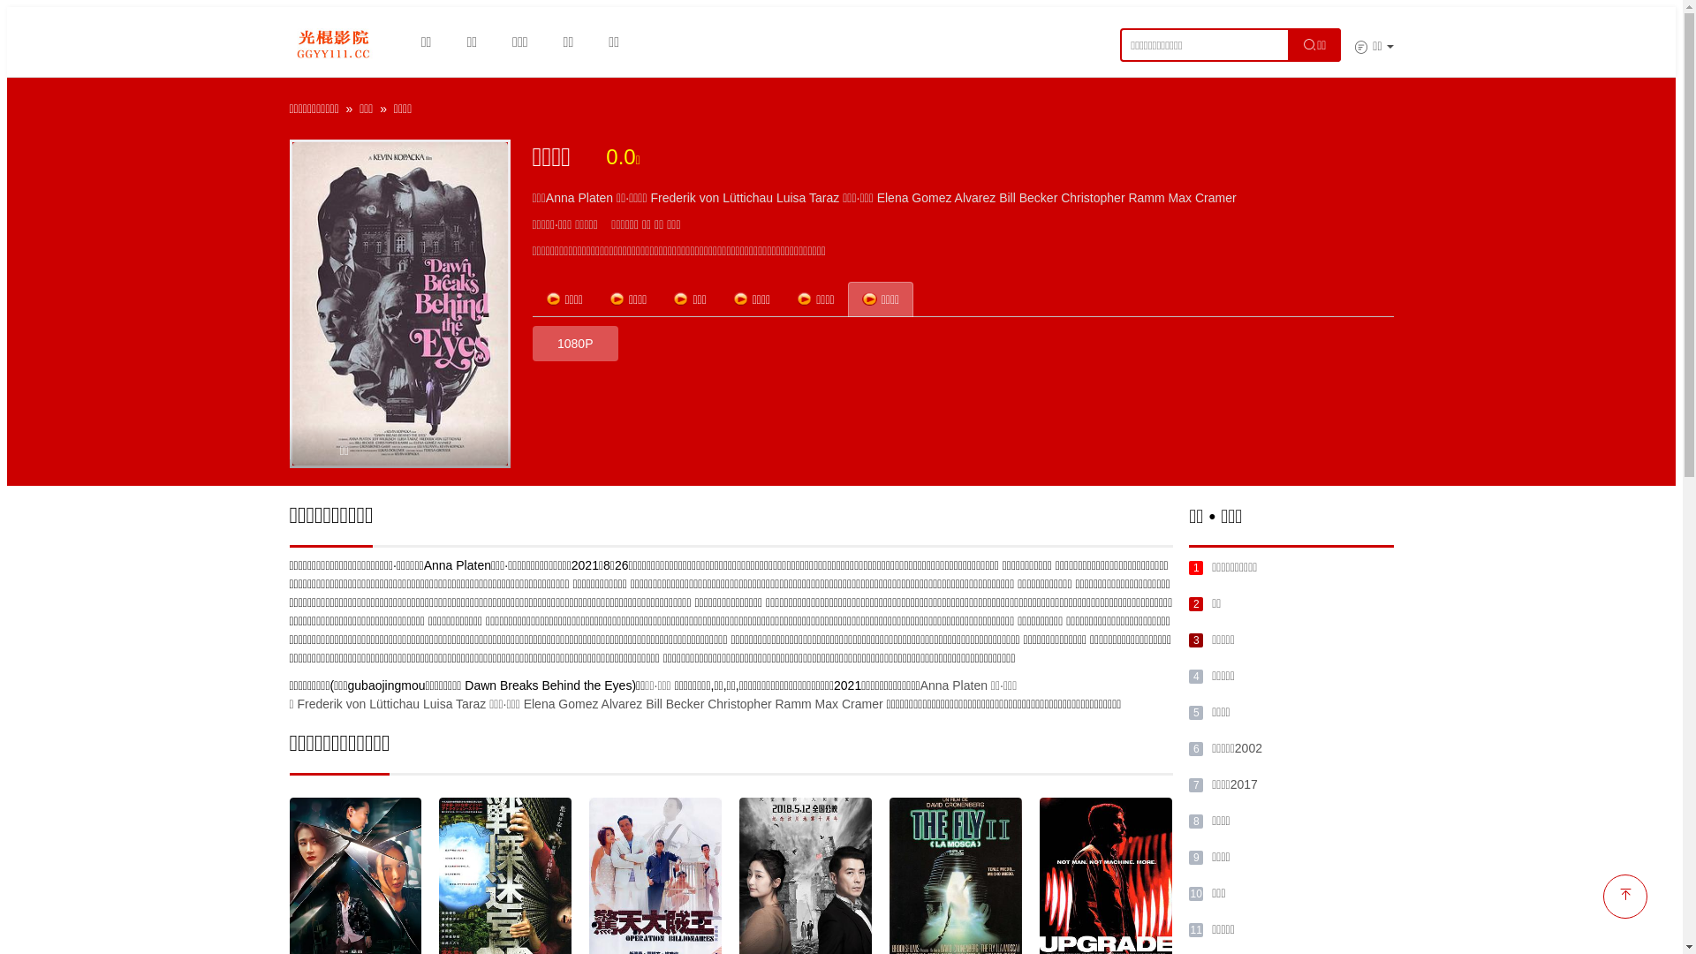 Image resolution: width=1696 pixels, height=954 pixels. Describe the element at coordinates (791, 198) in the screenshot. I see `Luisa` at that location.